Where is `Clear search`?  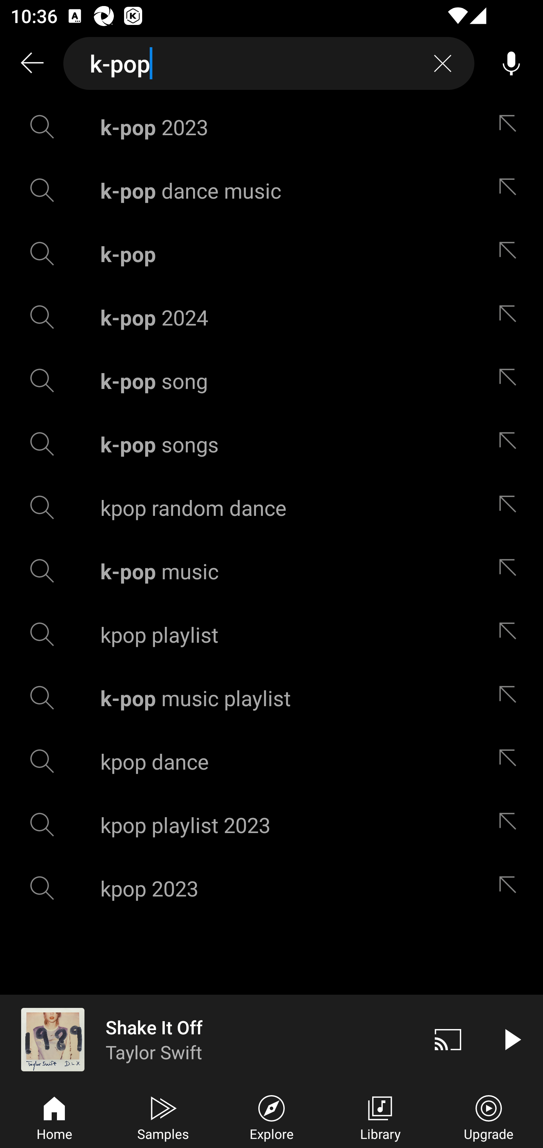 Clear search is located at coordinates (443, 63).